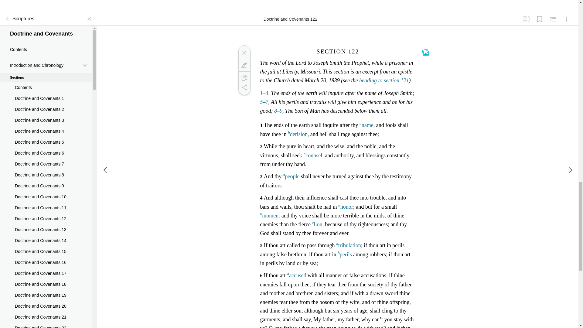  I want to click on Close, so click(244, 53).